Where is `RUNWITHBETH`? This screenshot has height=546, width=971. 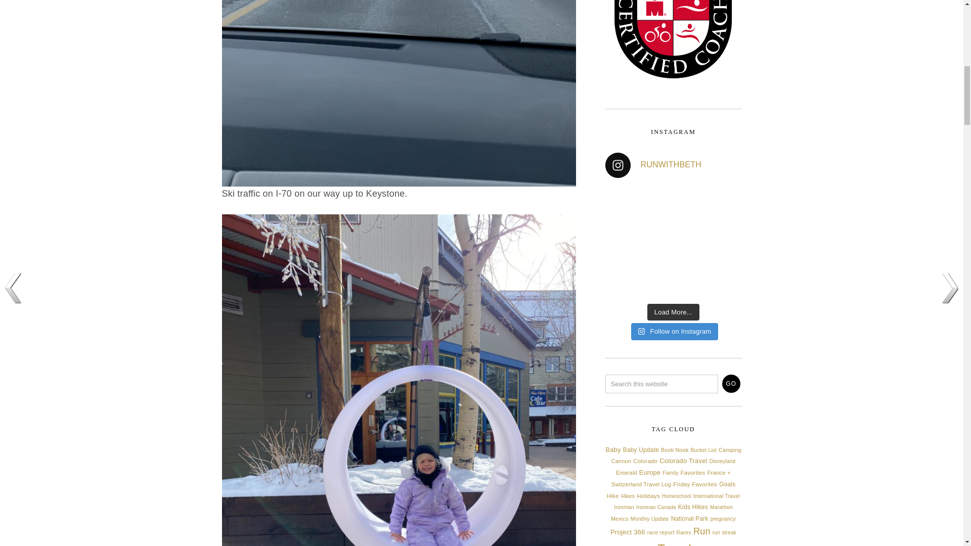 RUNWITHBETH is located at coordinates (673, 165).